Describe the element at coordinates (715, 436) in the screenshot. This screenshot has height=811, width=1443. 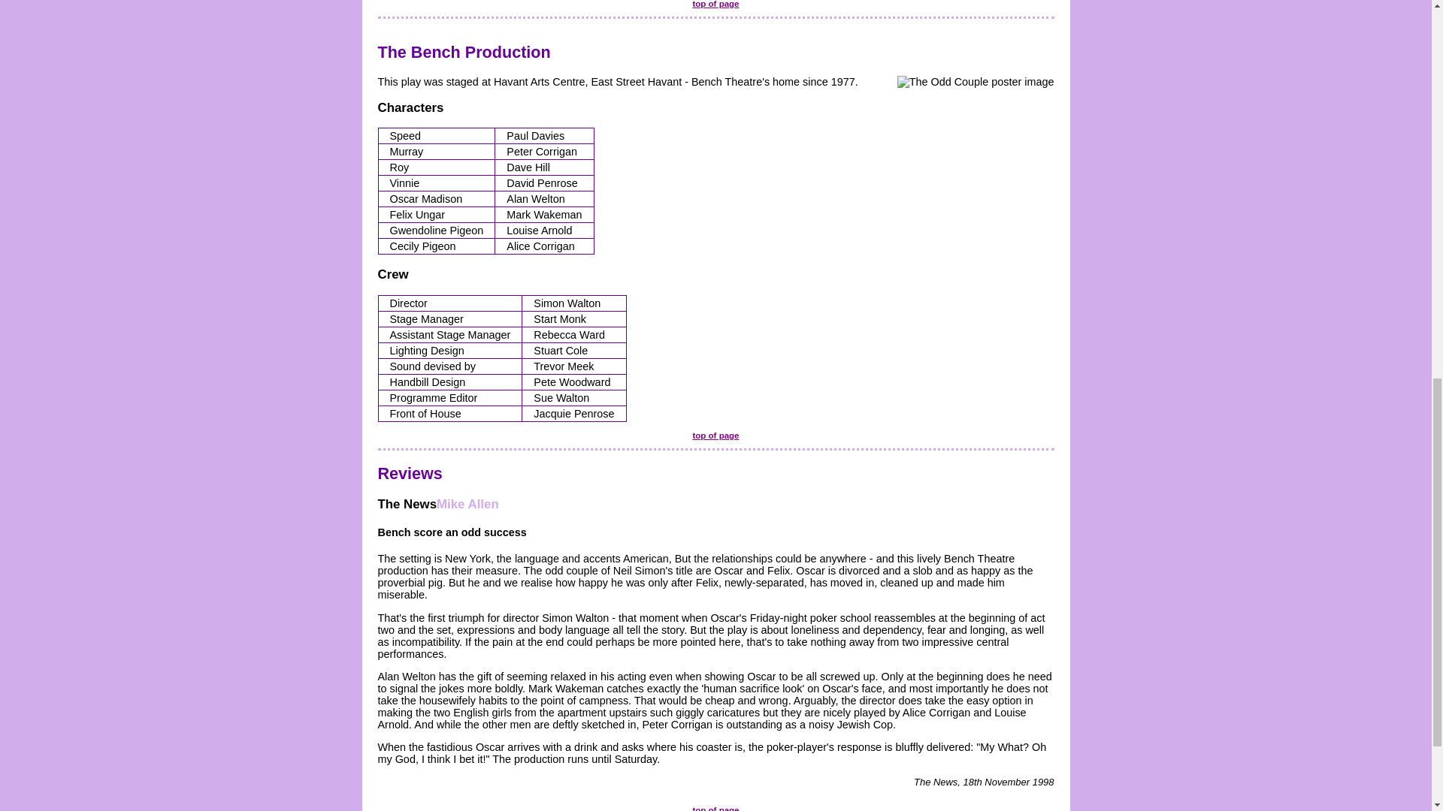
I see `top of page` at that location.